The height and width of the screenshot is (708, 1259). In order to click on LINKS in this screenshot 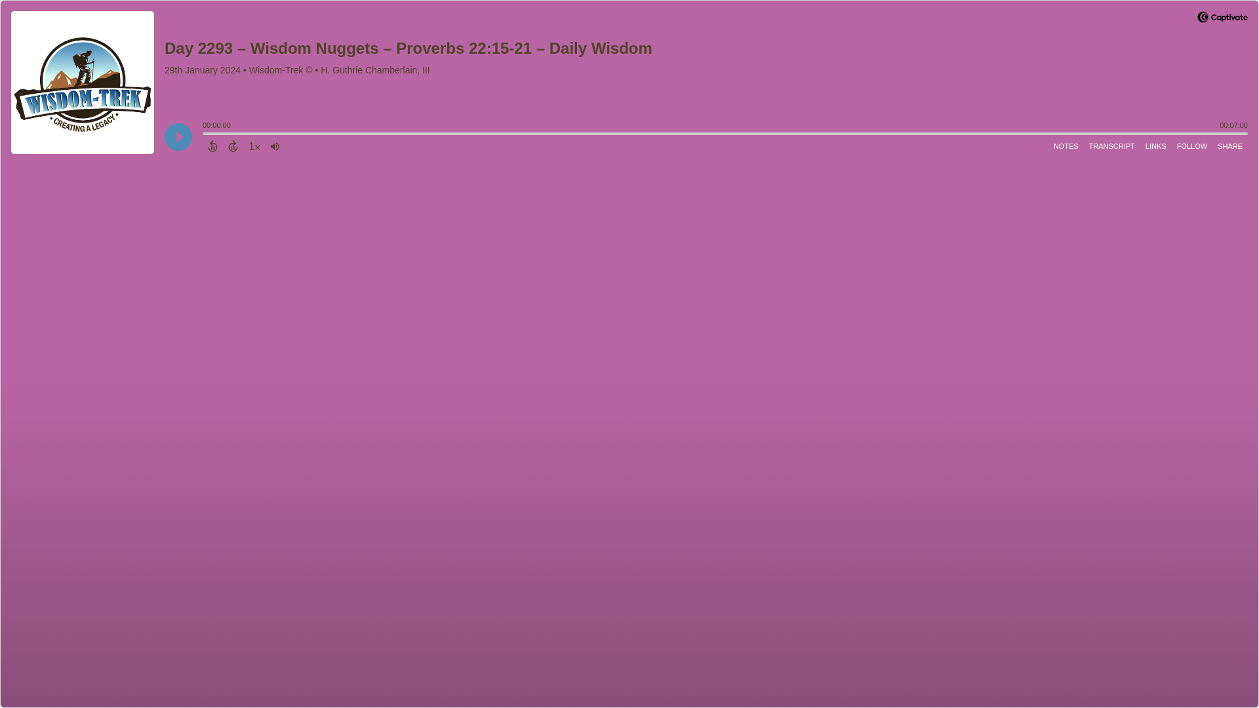, I will do `click(1156, 146)`.